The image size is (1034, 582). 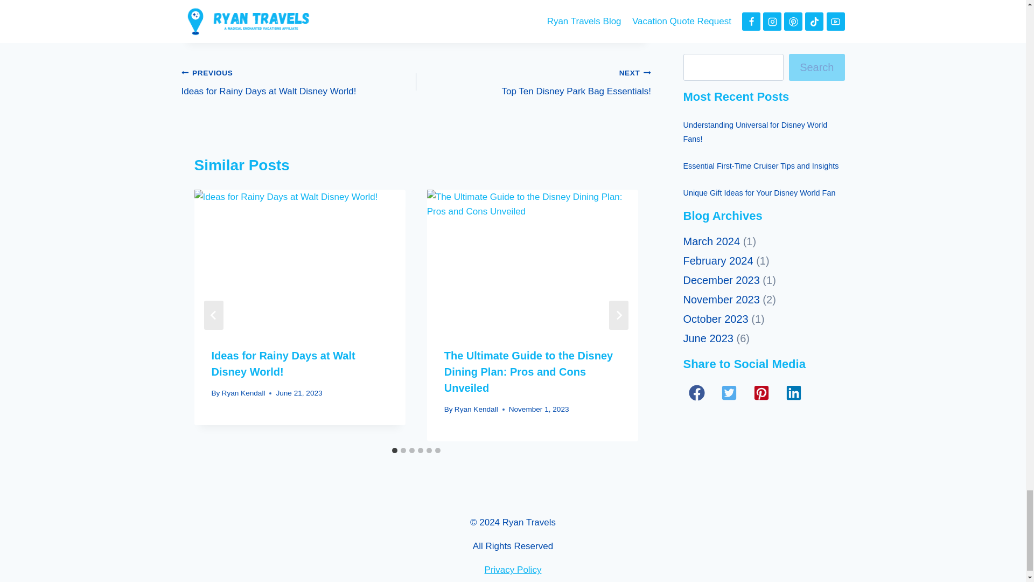 I want to click on Magic Kingdom, so click(x=474, y=16).